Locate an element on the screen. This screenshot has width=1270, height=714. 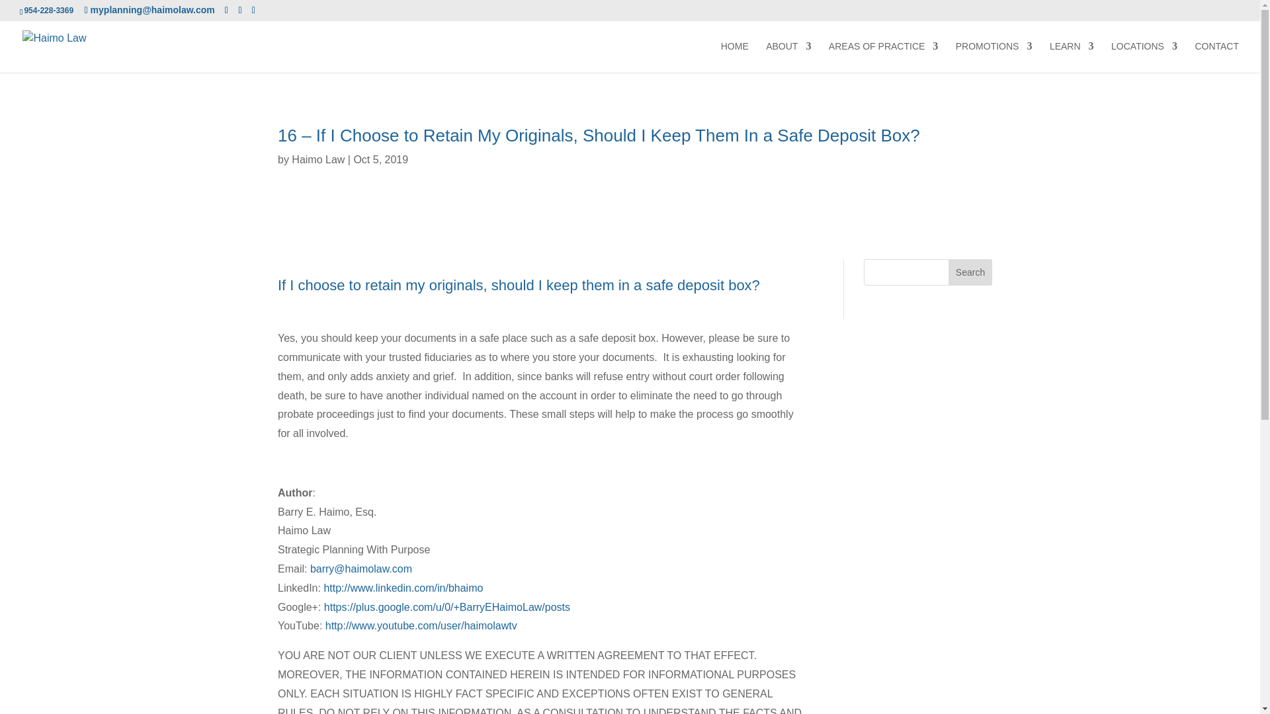
Posts by Haimo Law is located at coordinates (317, 159).